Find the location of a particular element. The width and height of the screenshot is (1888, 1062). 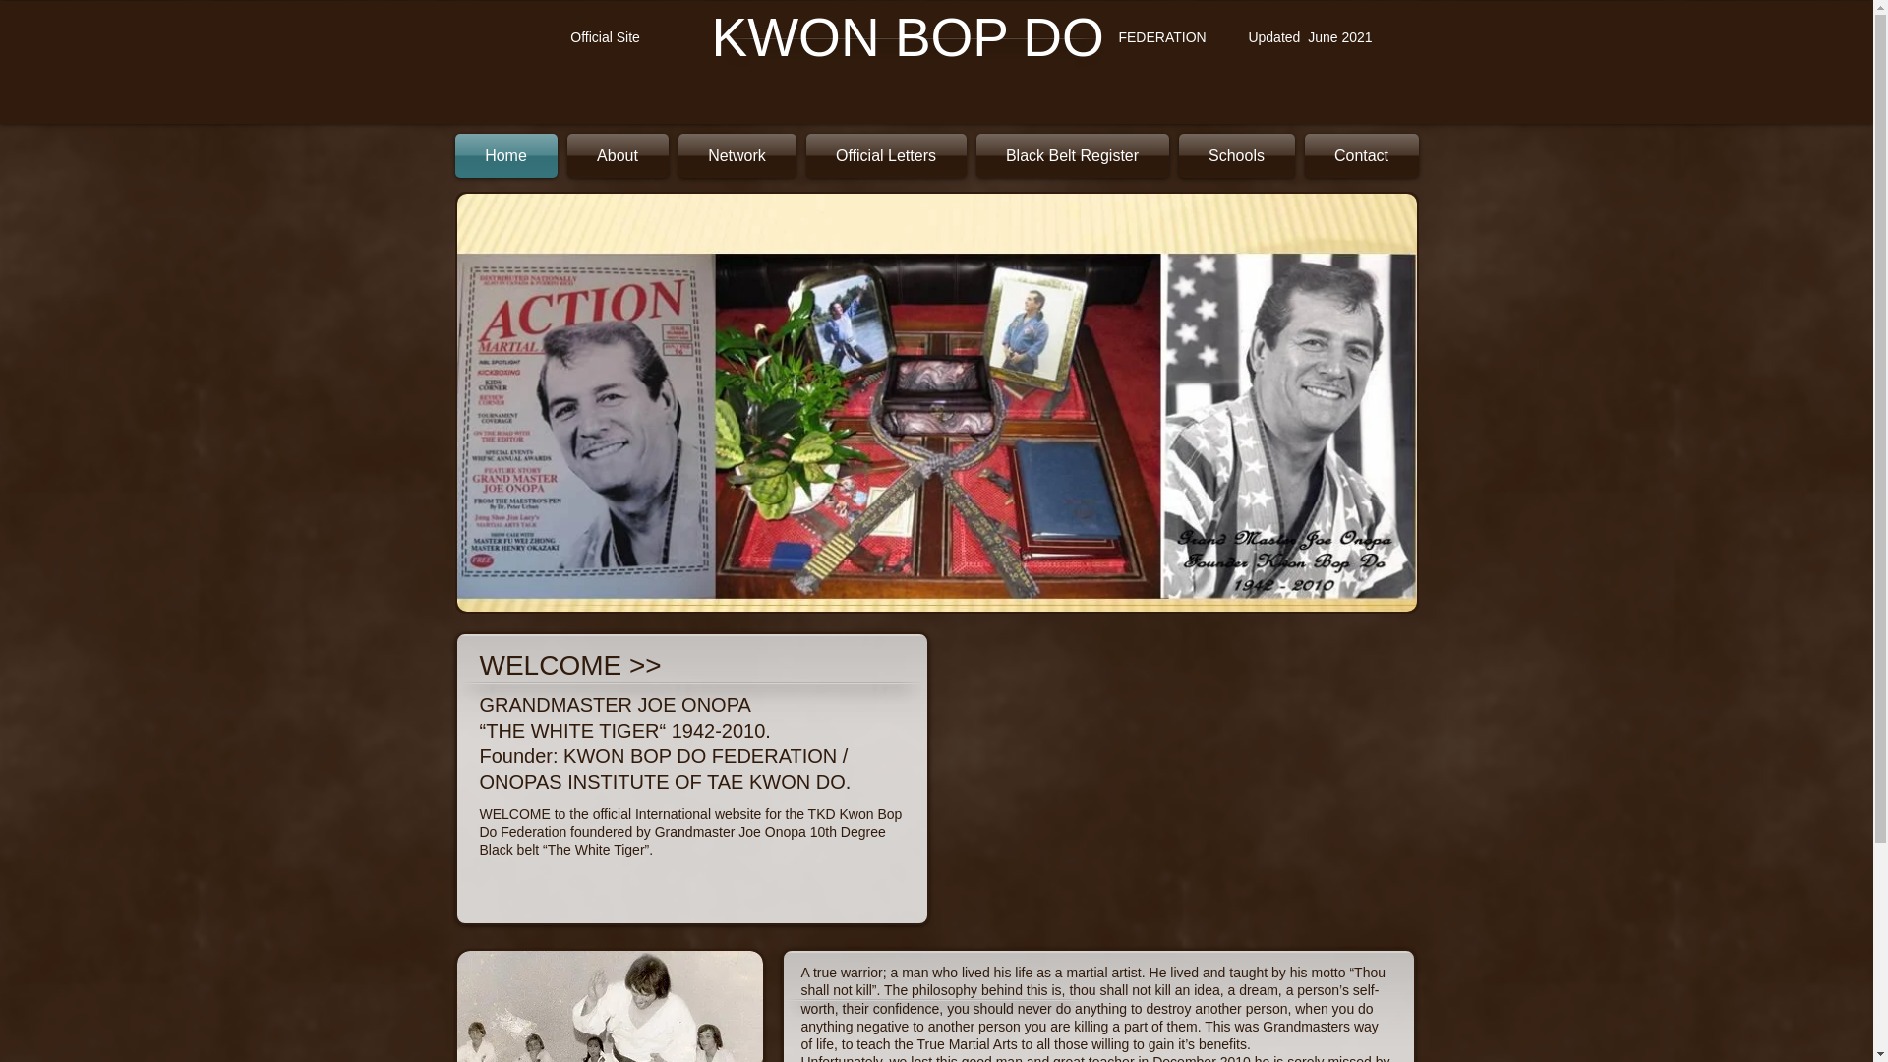

Contact is located at coordinates (1359, 155).